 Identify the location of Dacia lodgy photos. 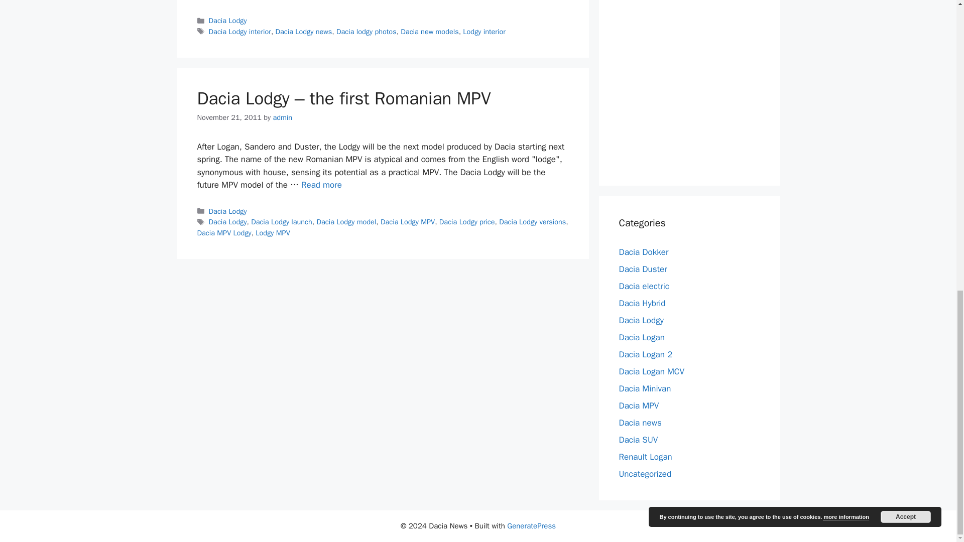
(367, 32).